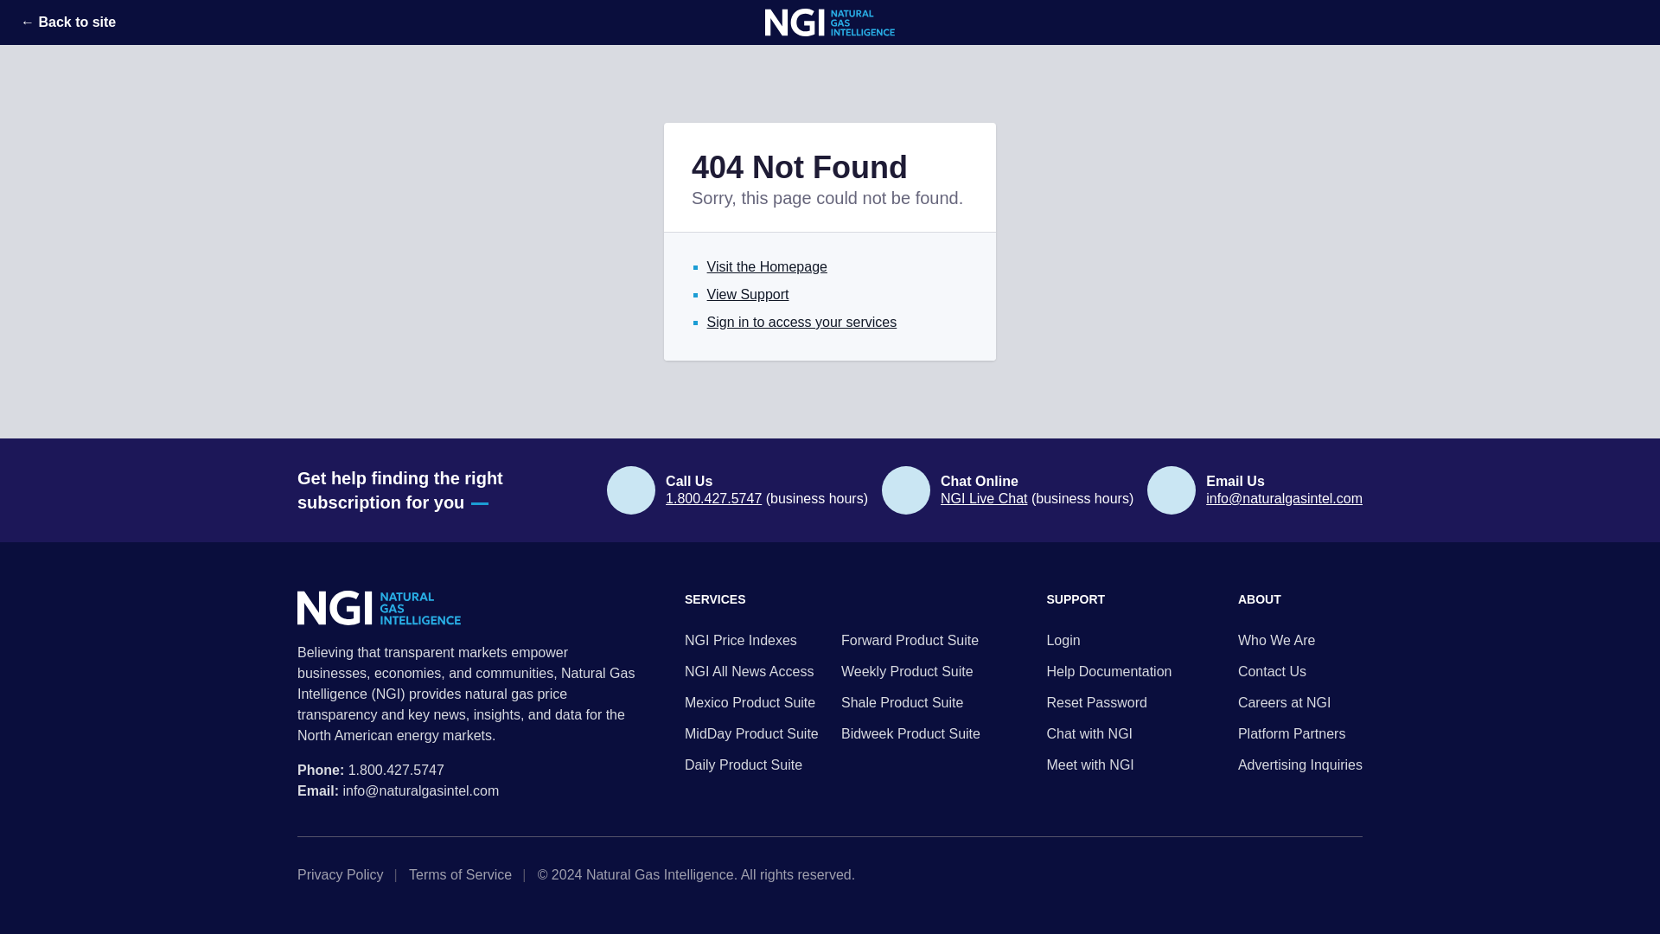 Image resolution: width=1660 pixels, height=934 pixels. What do you see at coordinates (754, 640) in the screenshot?
I see `NGI Price Indexes` at bounding box center [754, 640].